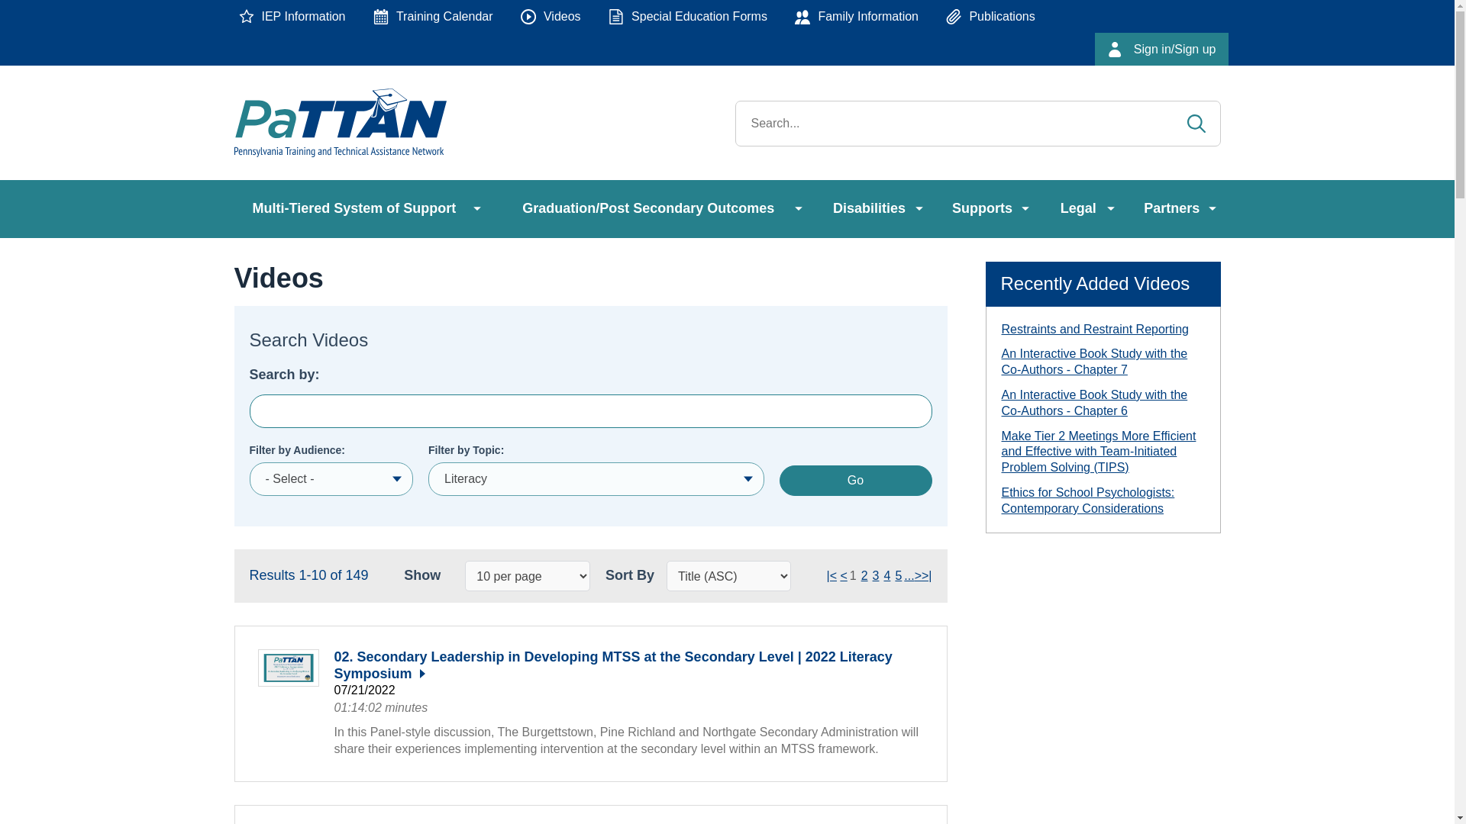 This screenshot has height=824, width=1466. I want to click on Multi-Tiered System of Support, so click(359, 209).